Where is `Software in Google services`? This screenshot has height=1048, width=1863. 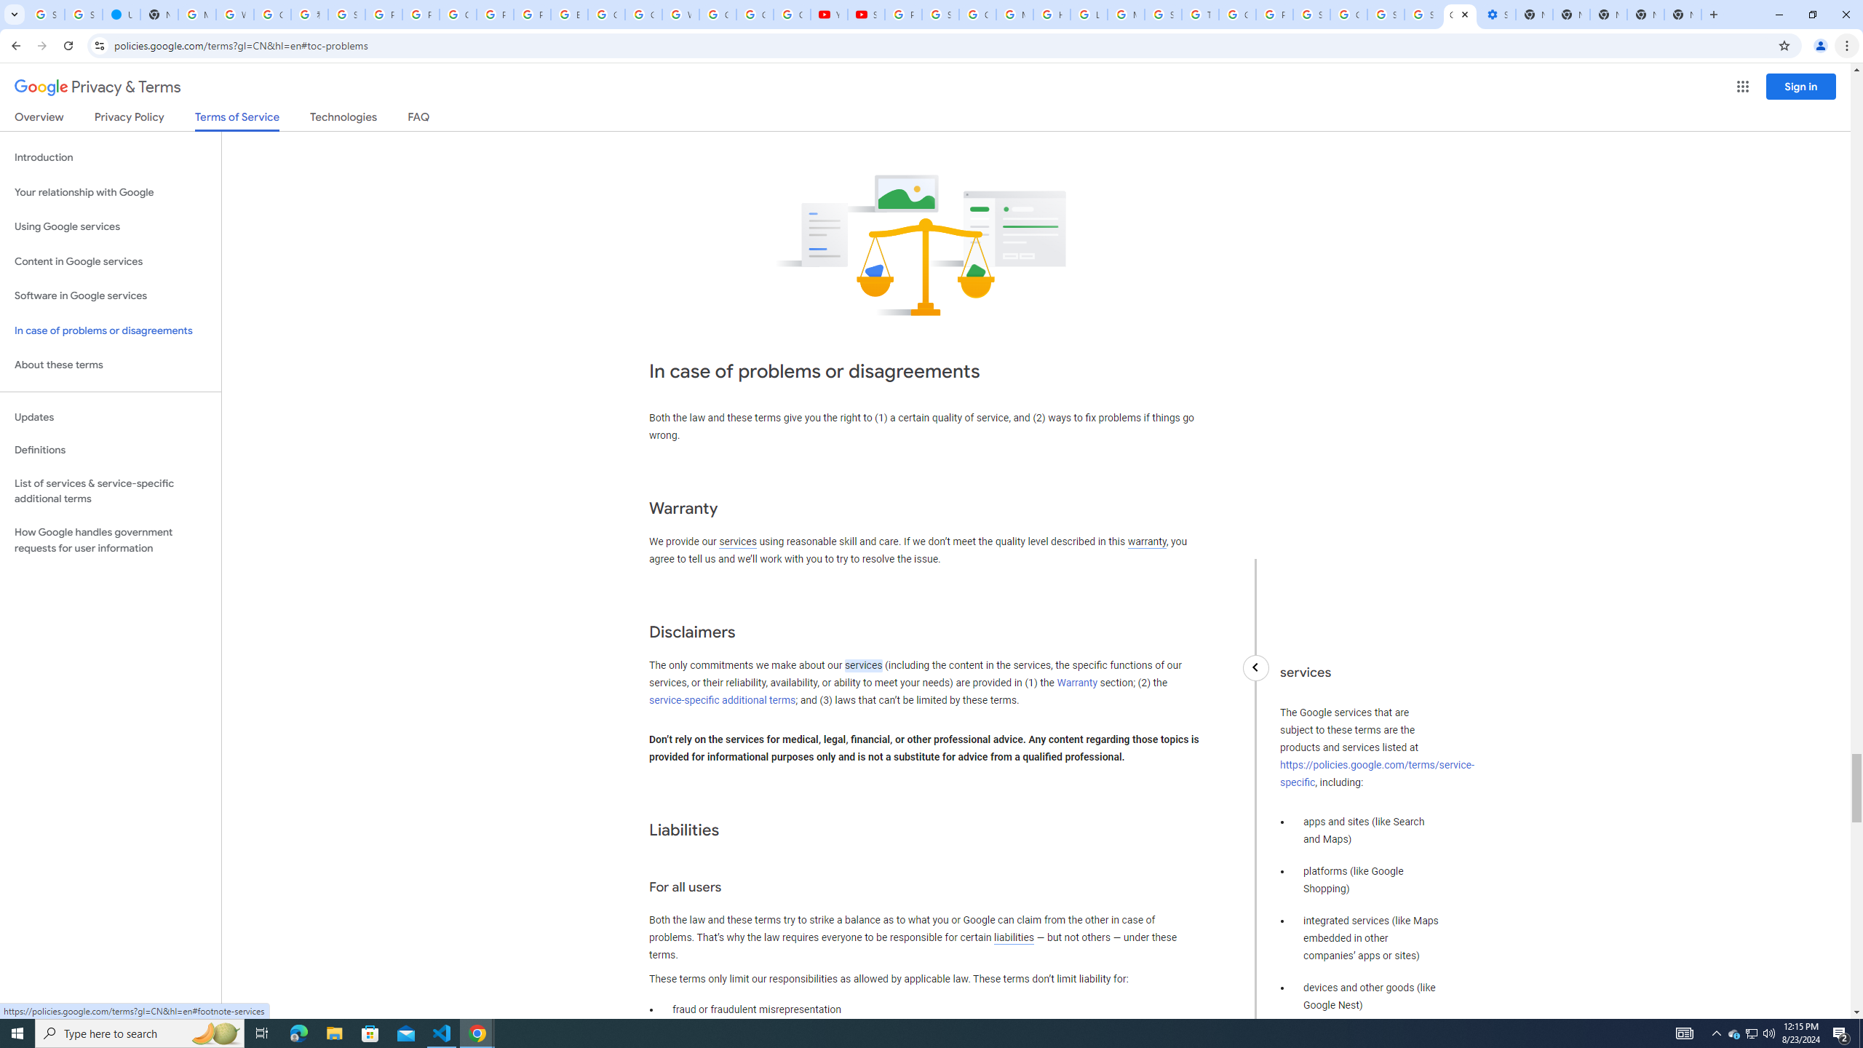
Software in Google services is located at coordinates (111, 295).